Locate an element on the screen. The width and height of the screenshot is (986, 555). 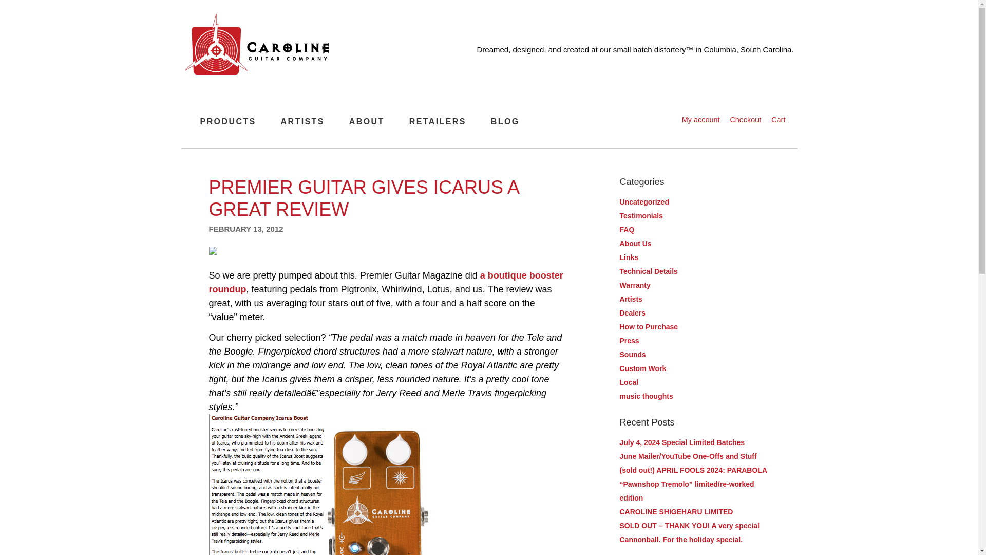
Checkout is located at coordinates (745, 119).